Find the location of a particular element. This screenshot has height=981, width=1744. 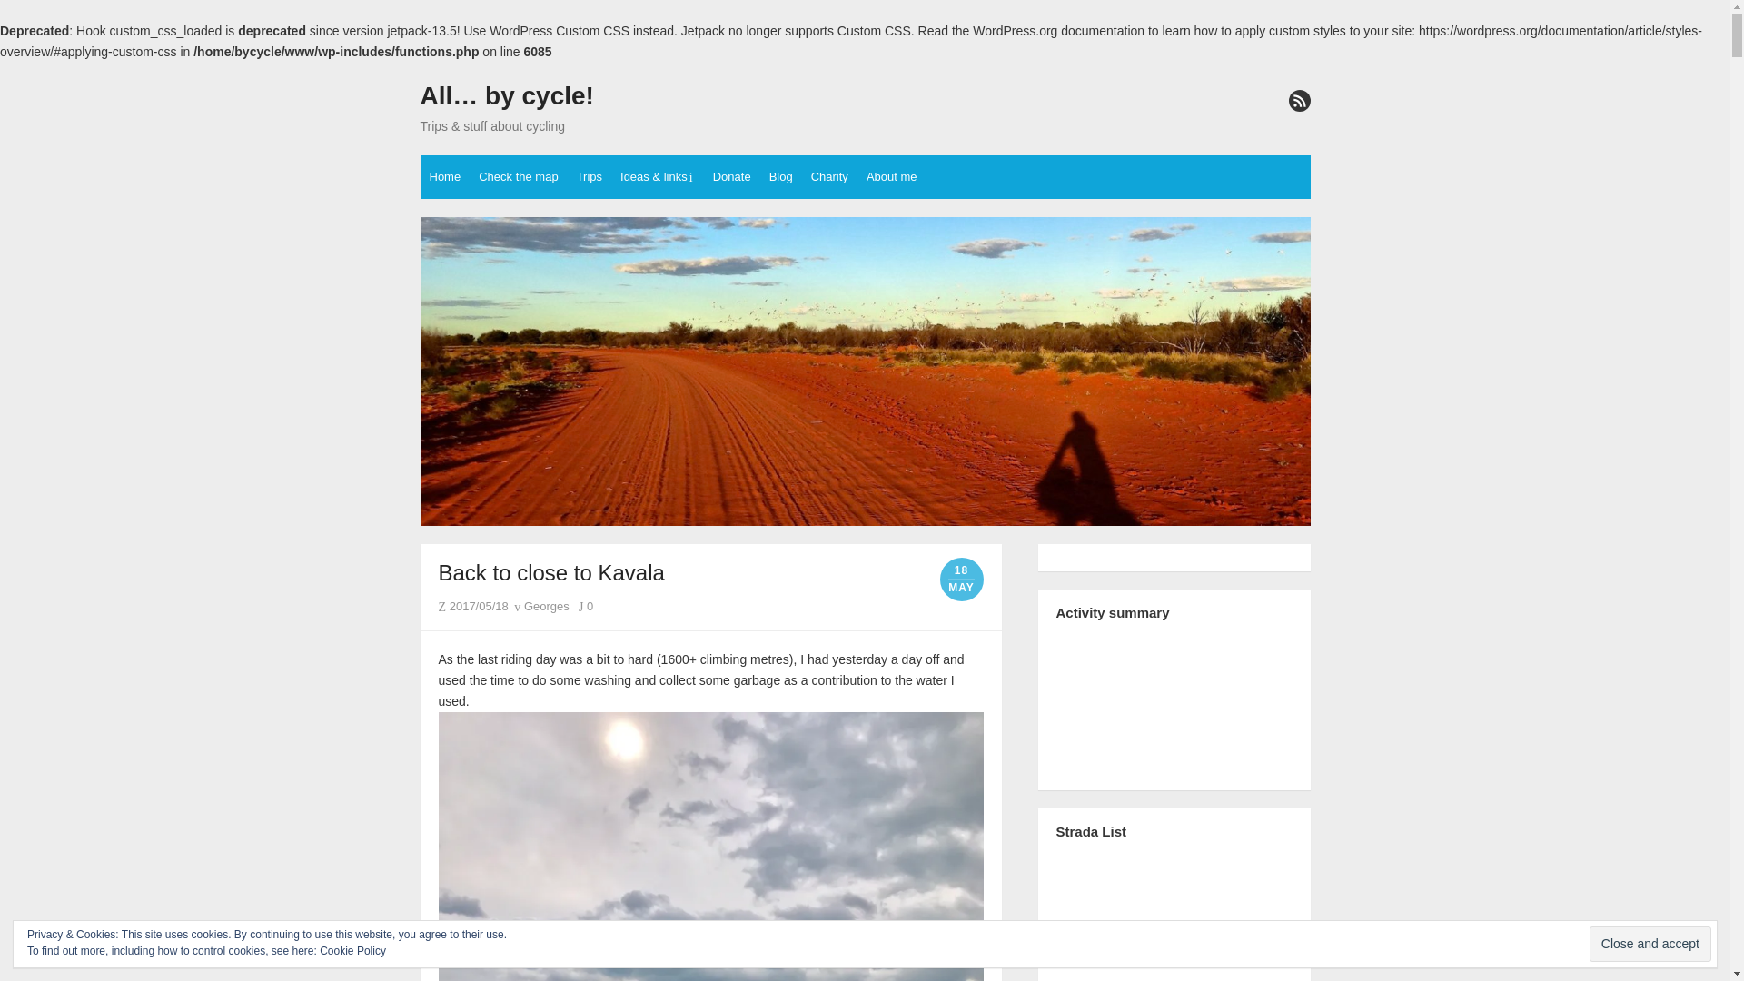

Home is located at coordinates (444, 176).